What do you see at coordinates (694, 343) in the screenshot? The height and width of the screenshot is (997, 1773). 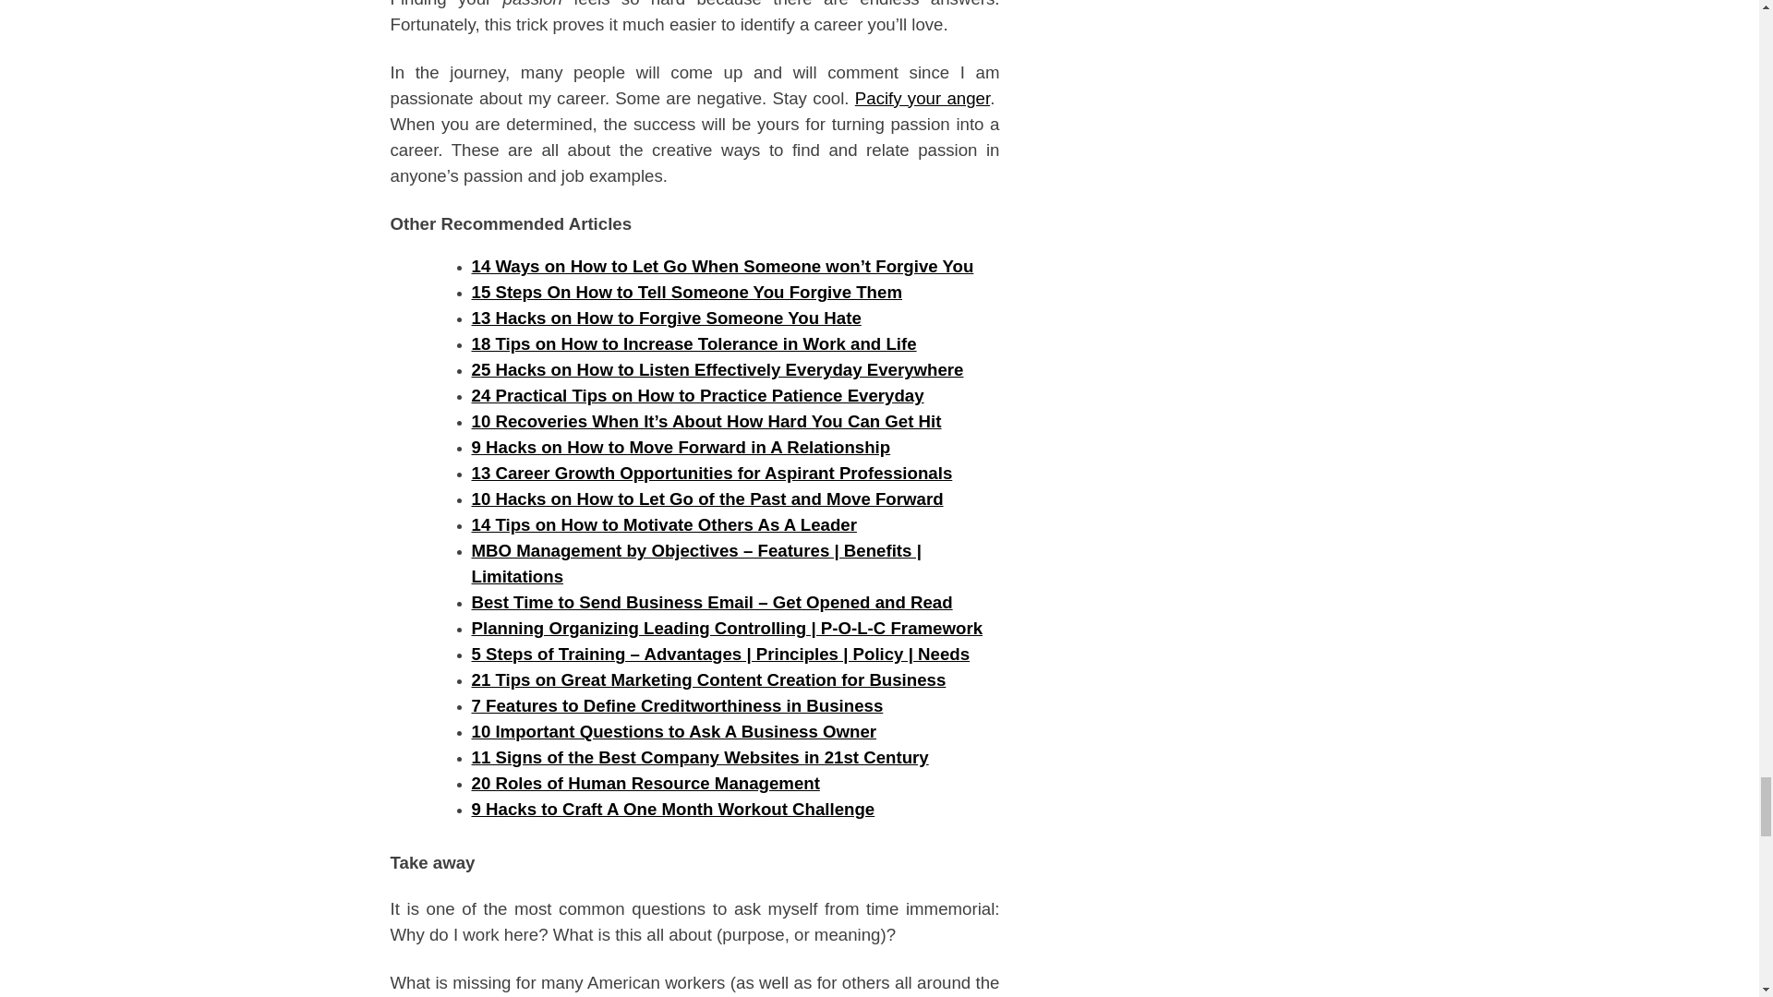 I see `18 Tips on How to Increase Tolerance in Work and Life` at bounding box center [694, 343].